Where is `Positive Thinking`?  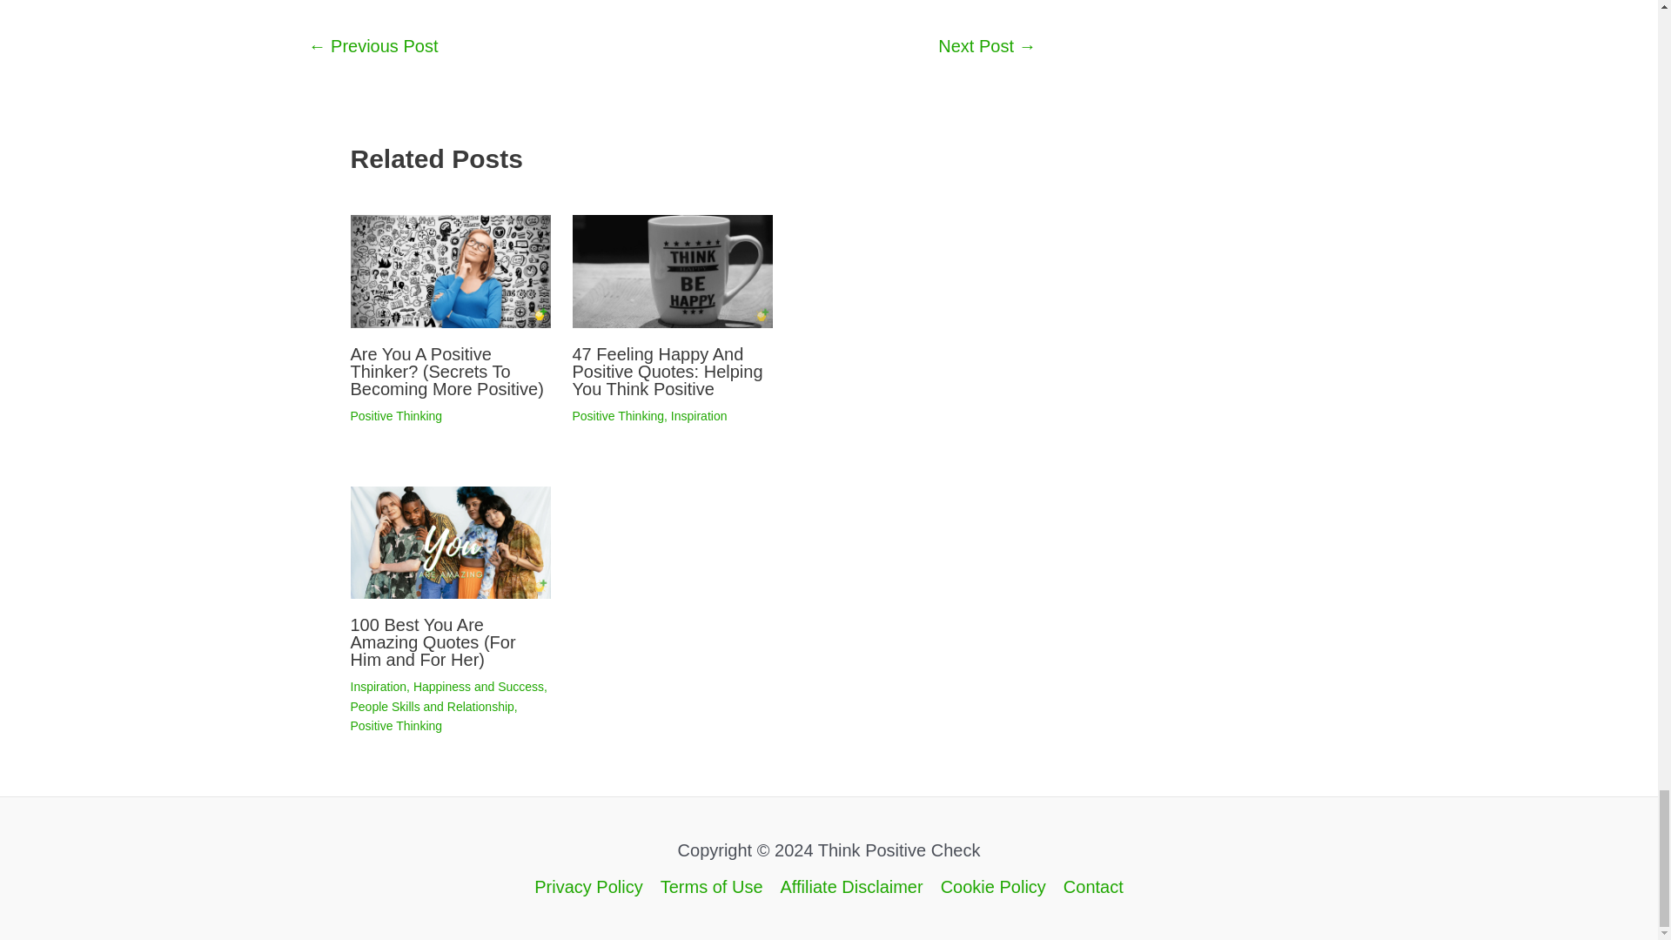
Positive Thinking is located at coordinates (395, 416).